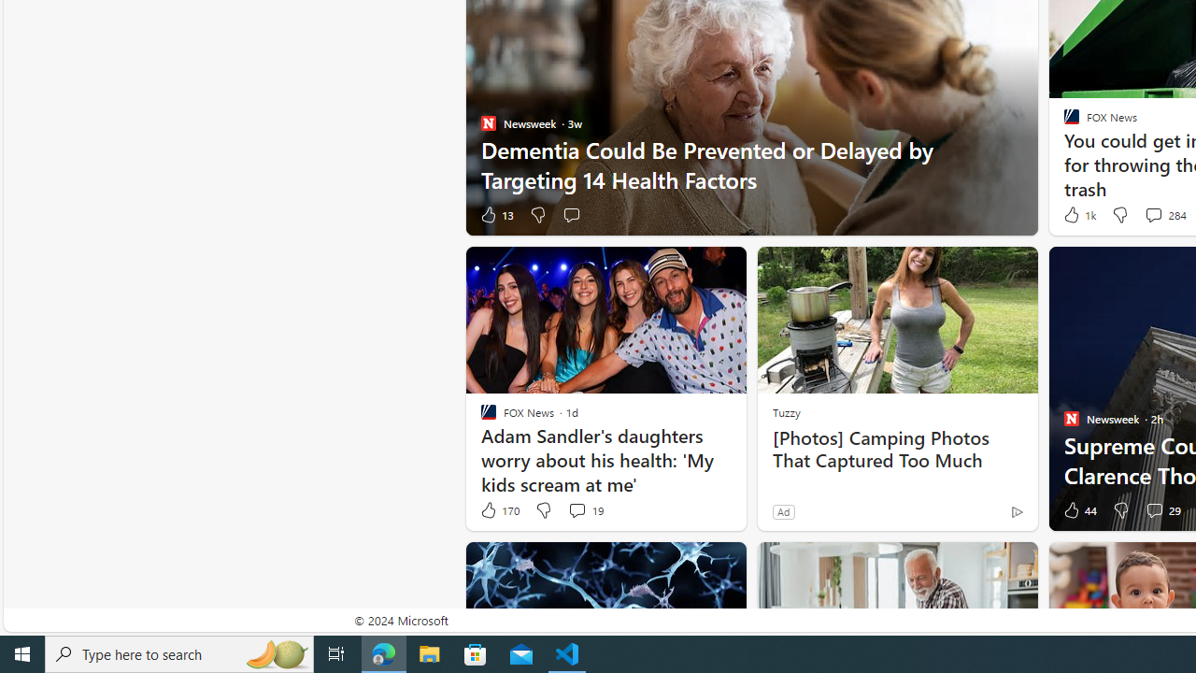  I want to click on [Photos] Camping Photos That Captured Too Much, so click(897, 449).